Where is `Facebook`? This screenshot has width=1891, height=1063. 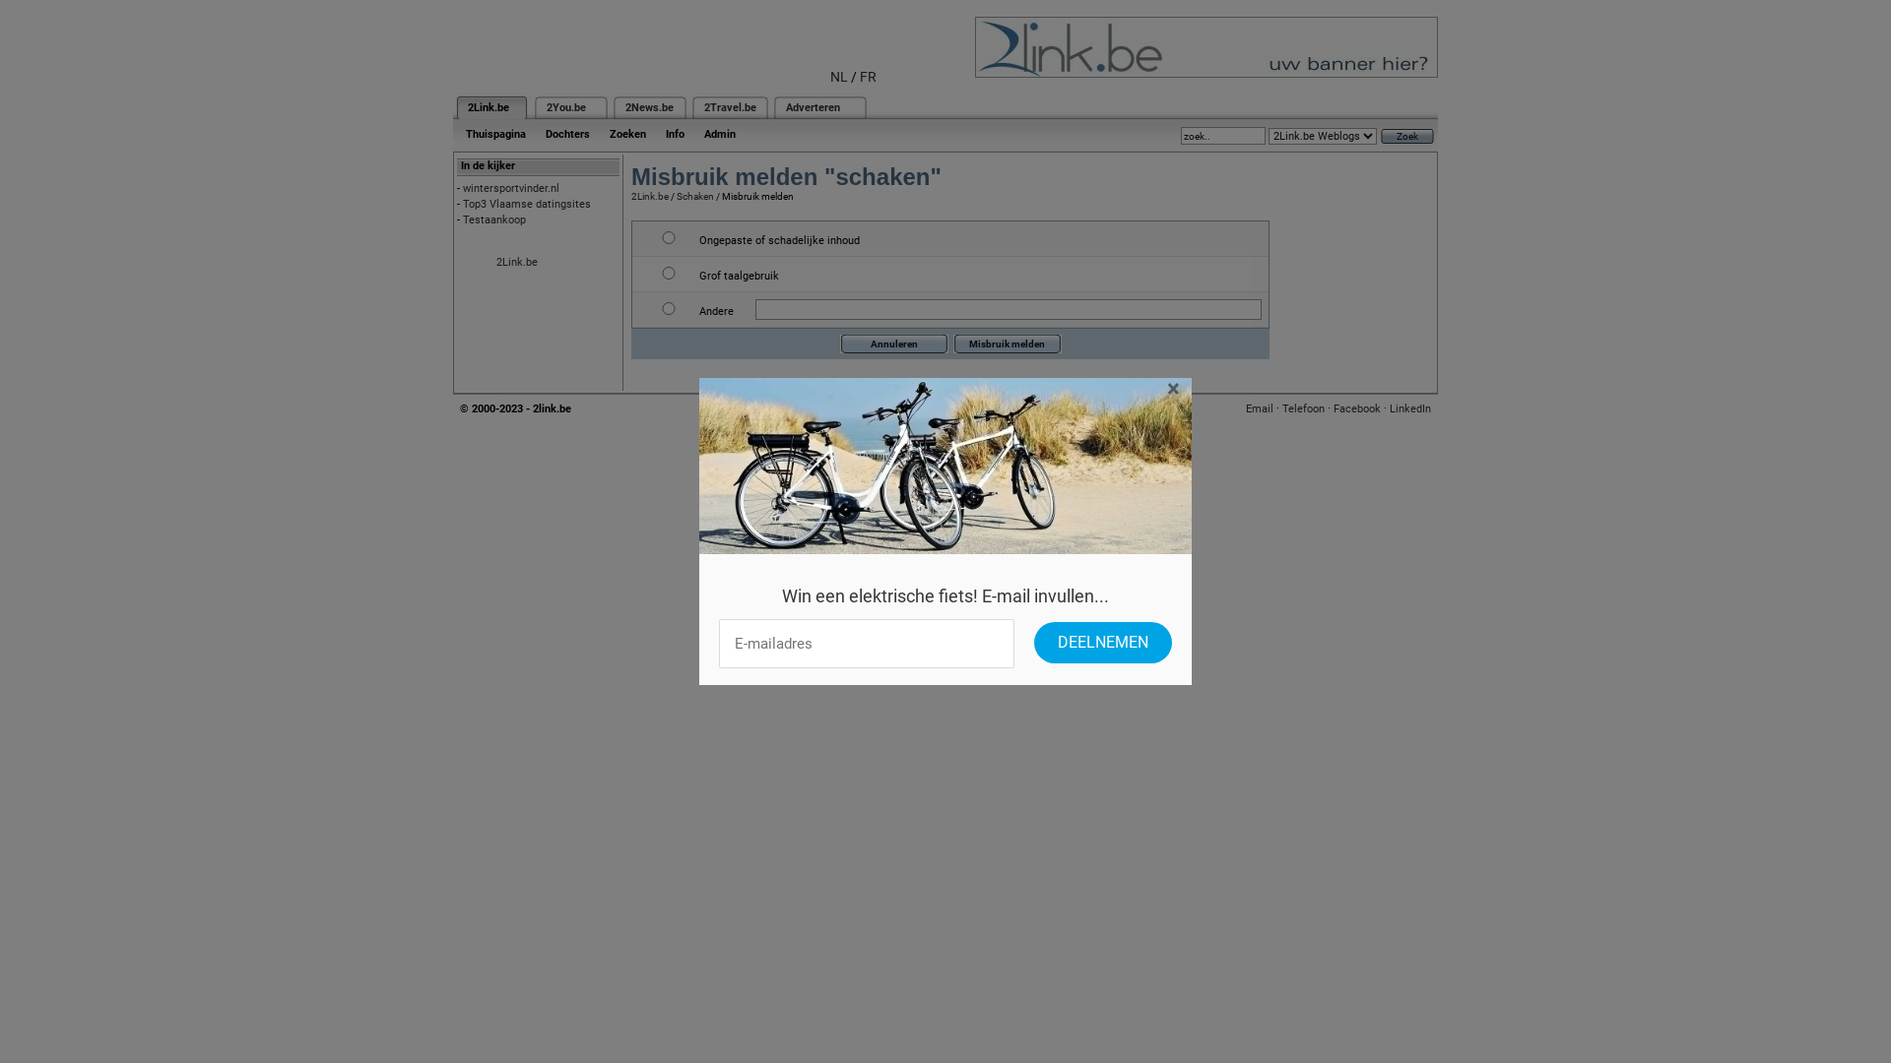
Facebook is located at coordinates (1357, 409).